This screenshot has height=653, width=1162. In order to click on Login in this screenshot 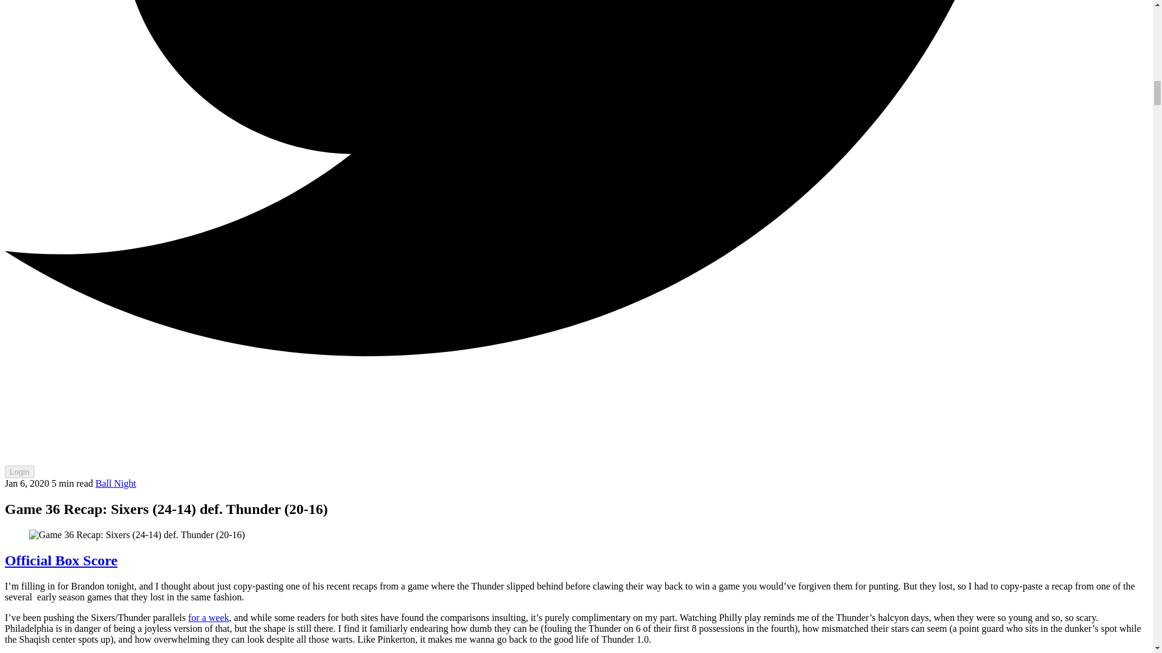, I will do `click(19, 472)`.